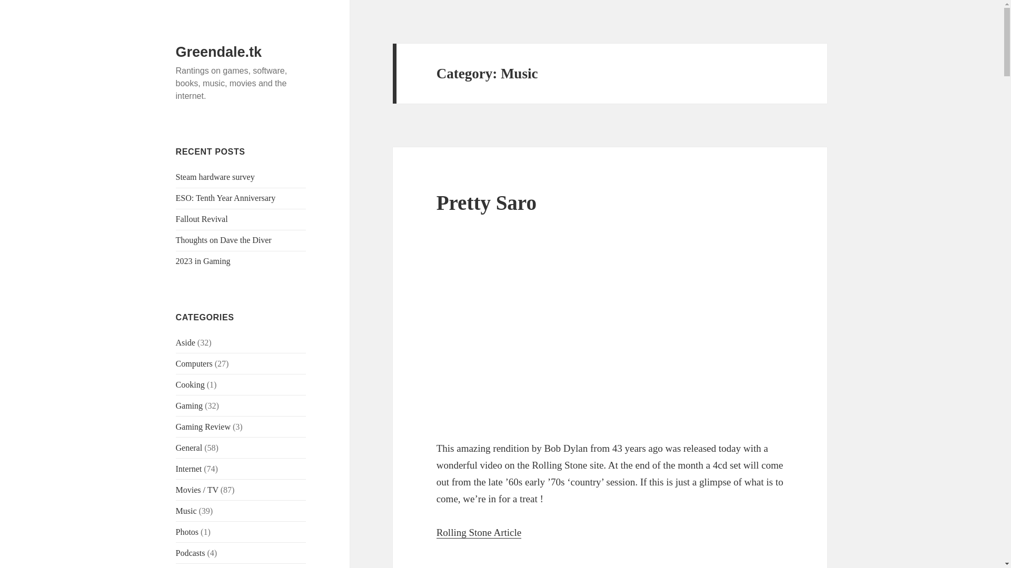 The width and height of the screenshot is (1011, 568). What do you see at coordinates (219, 52) in the screenshot?
I see `Greendale.tk` at bounding box center [219, 52].